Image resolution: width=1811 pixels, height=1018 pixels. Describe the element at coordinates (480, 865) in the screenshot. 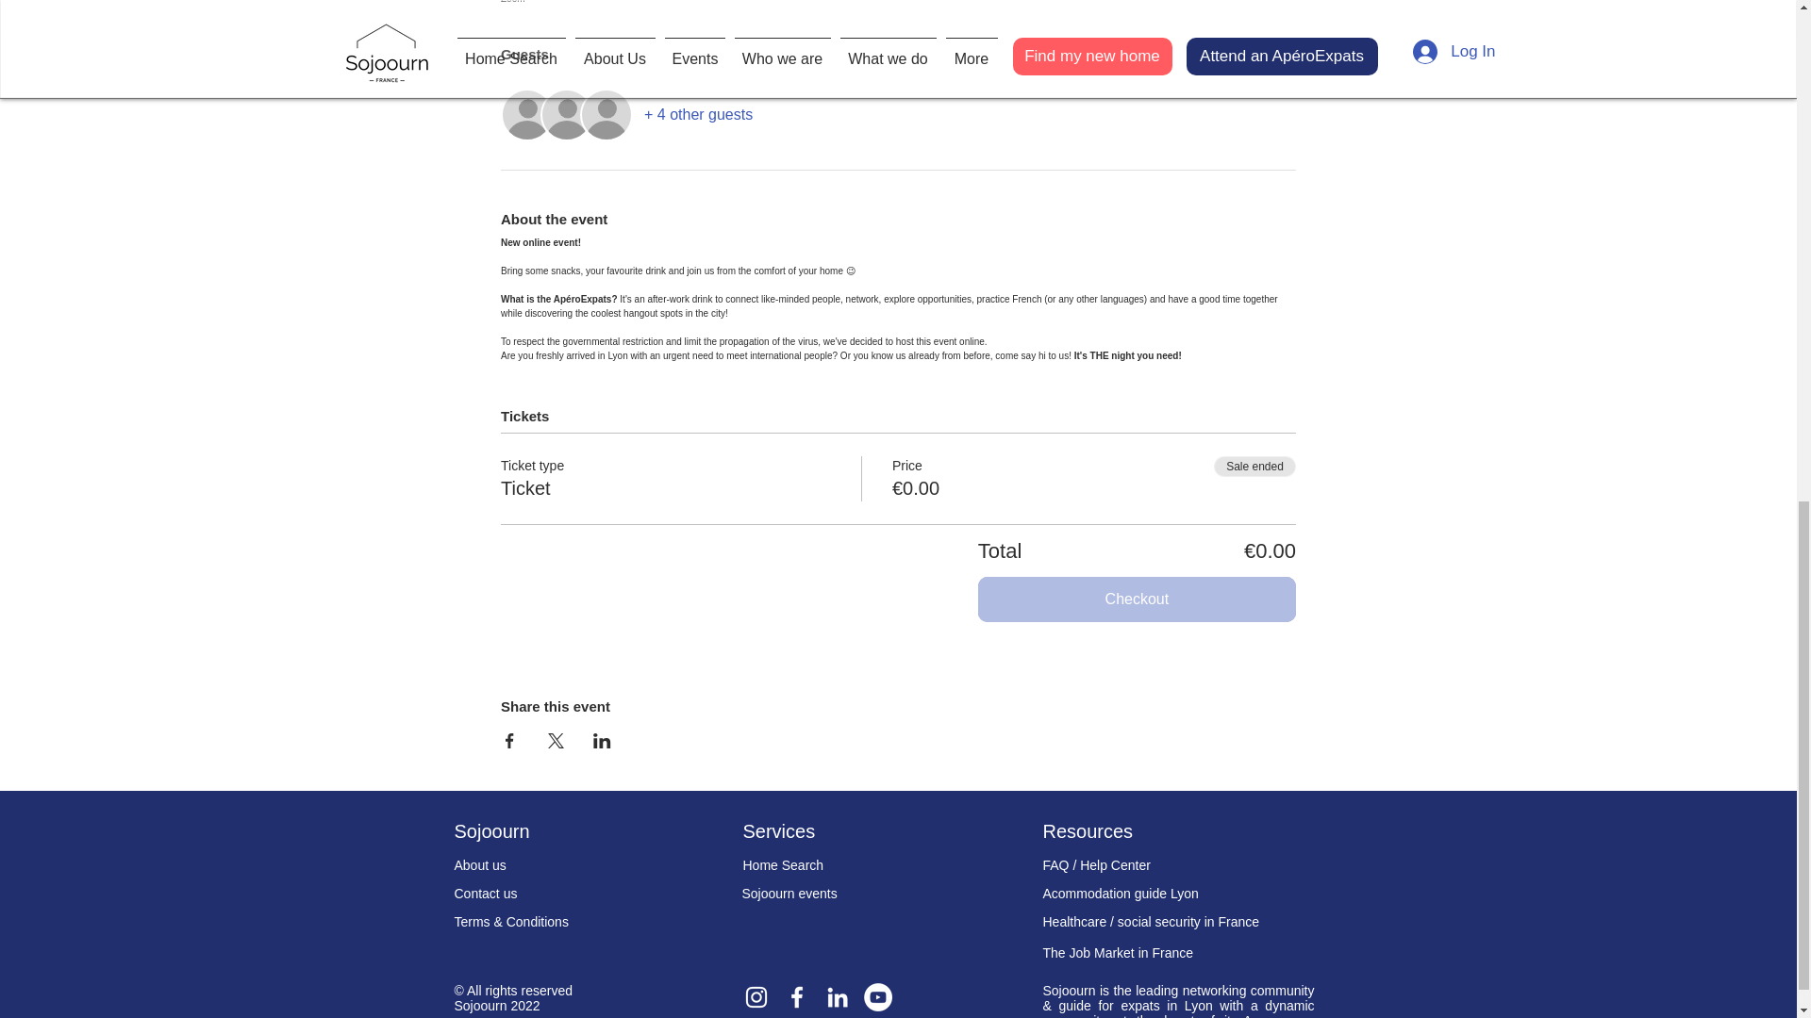

I see `About us` at that location.